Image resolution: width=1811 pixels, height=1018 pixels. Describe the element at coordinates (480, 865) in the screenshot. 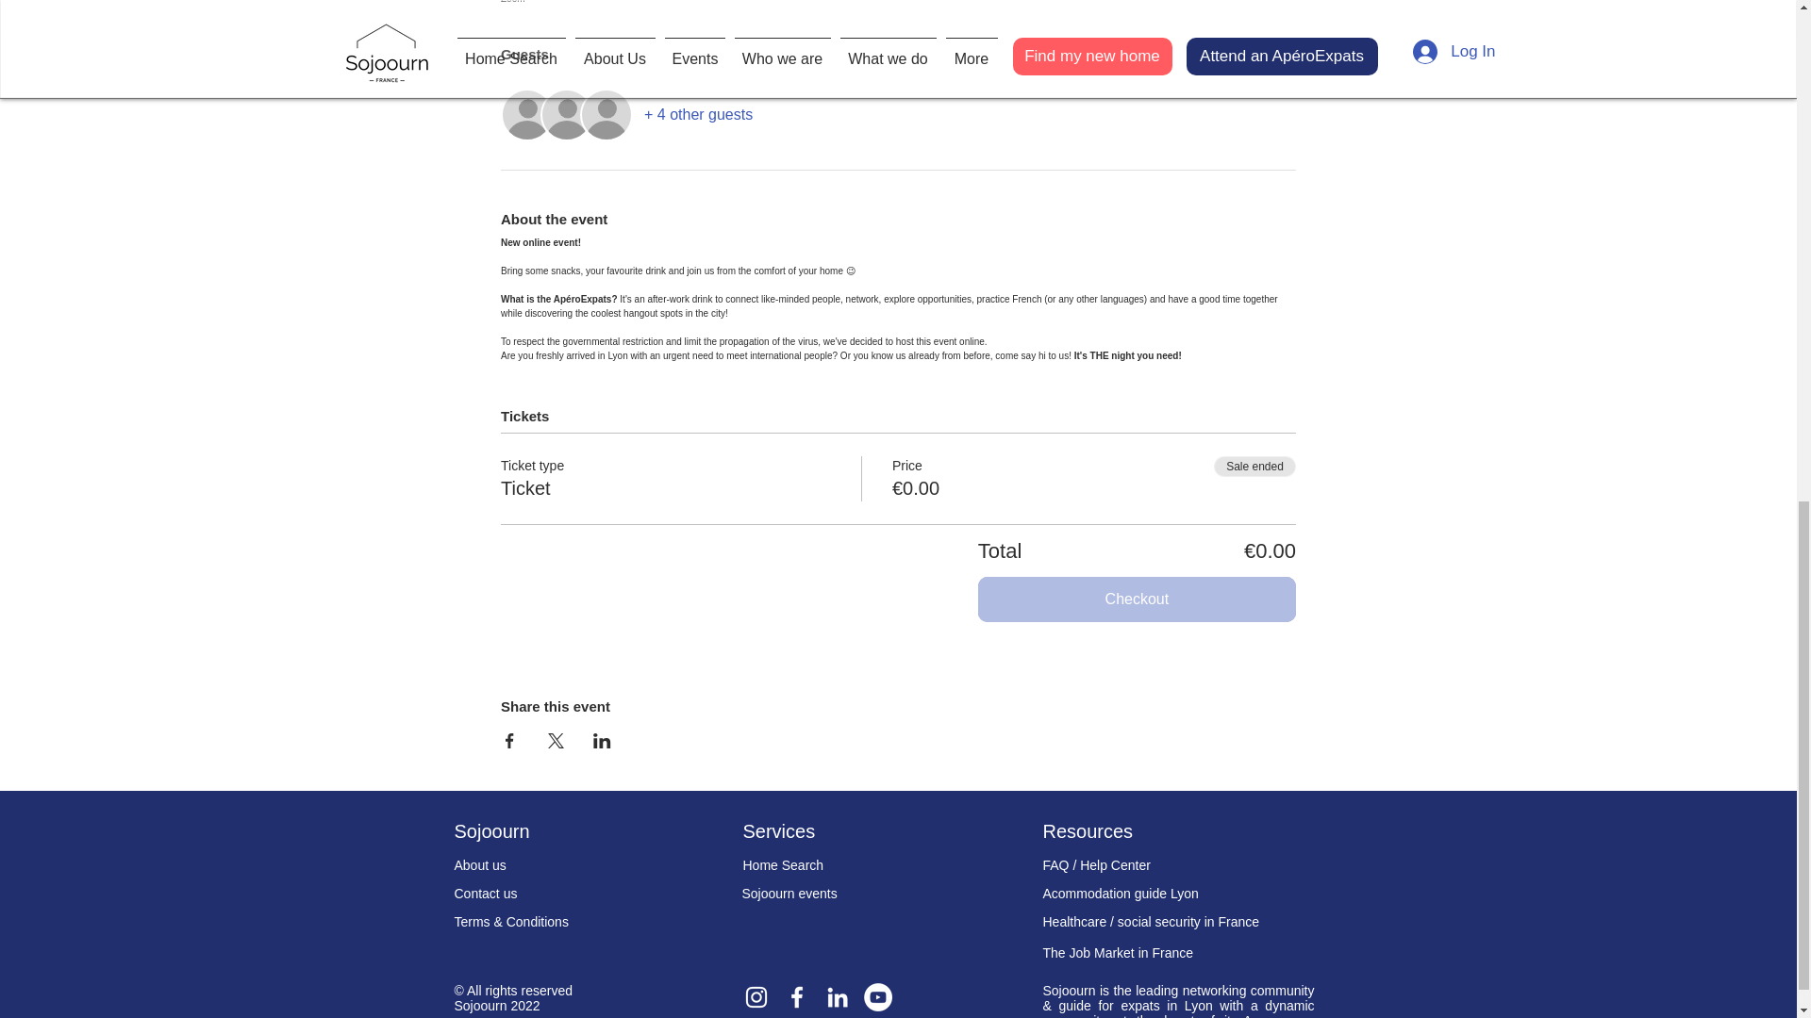

I see `About us` at that location.